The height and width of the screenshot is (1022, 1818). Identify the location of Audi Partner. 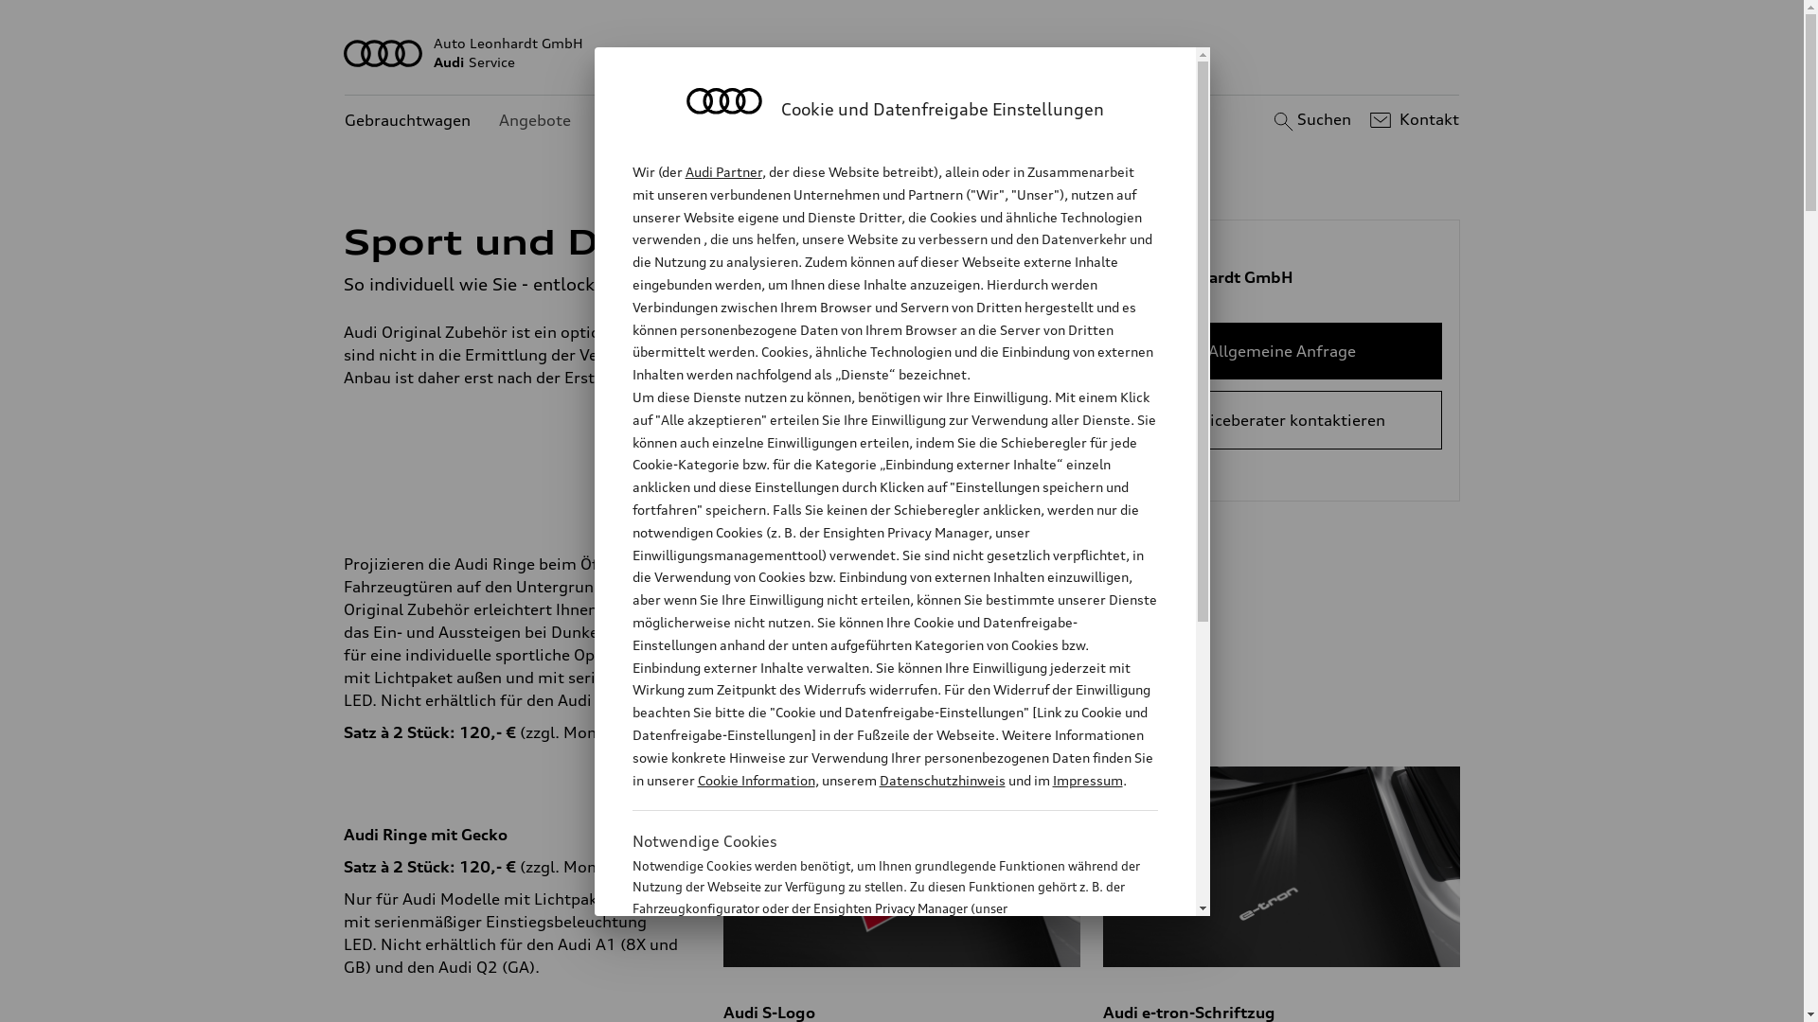
(723, 172).